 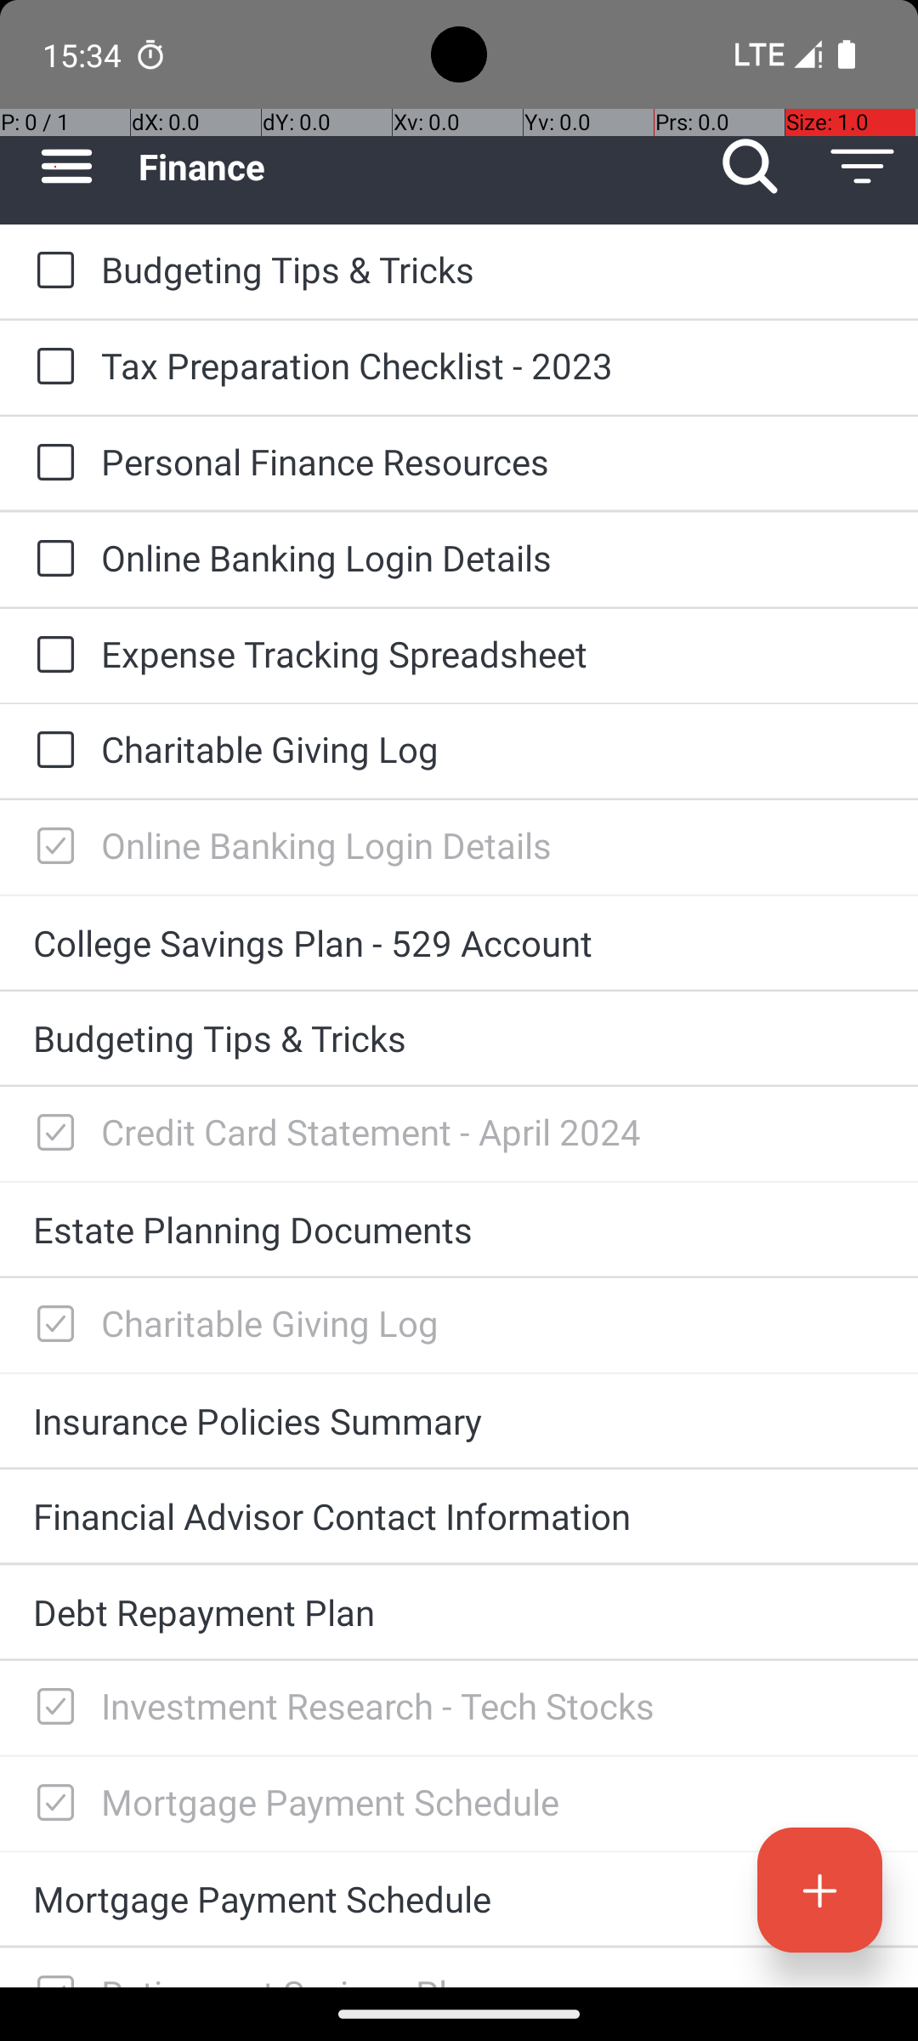 I want to click on Debt Repayment Plan, so click(x=459, y=1612).